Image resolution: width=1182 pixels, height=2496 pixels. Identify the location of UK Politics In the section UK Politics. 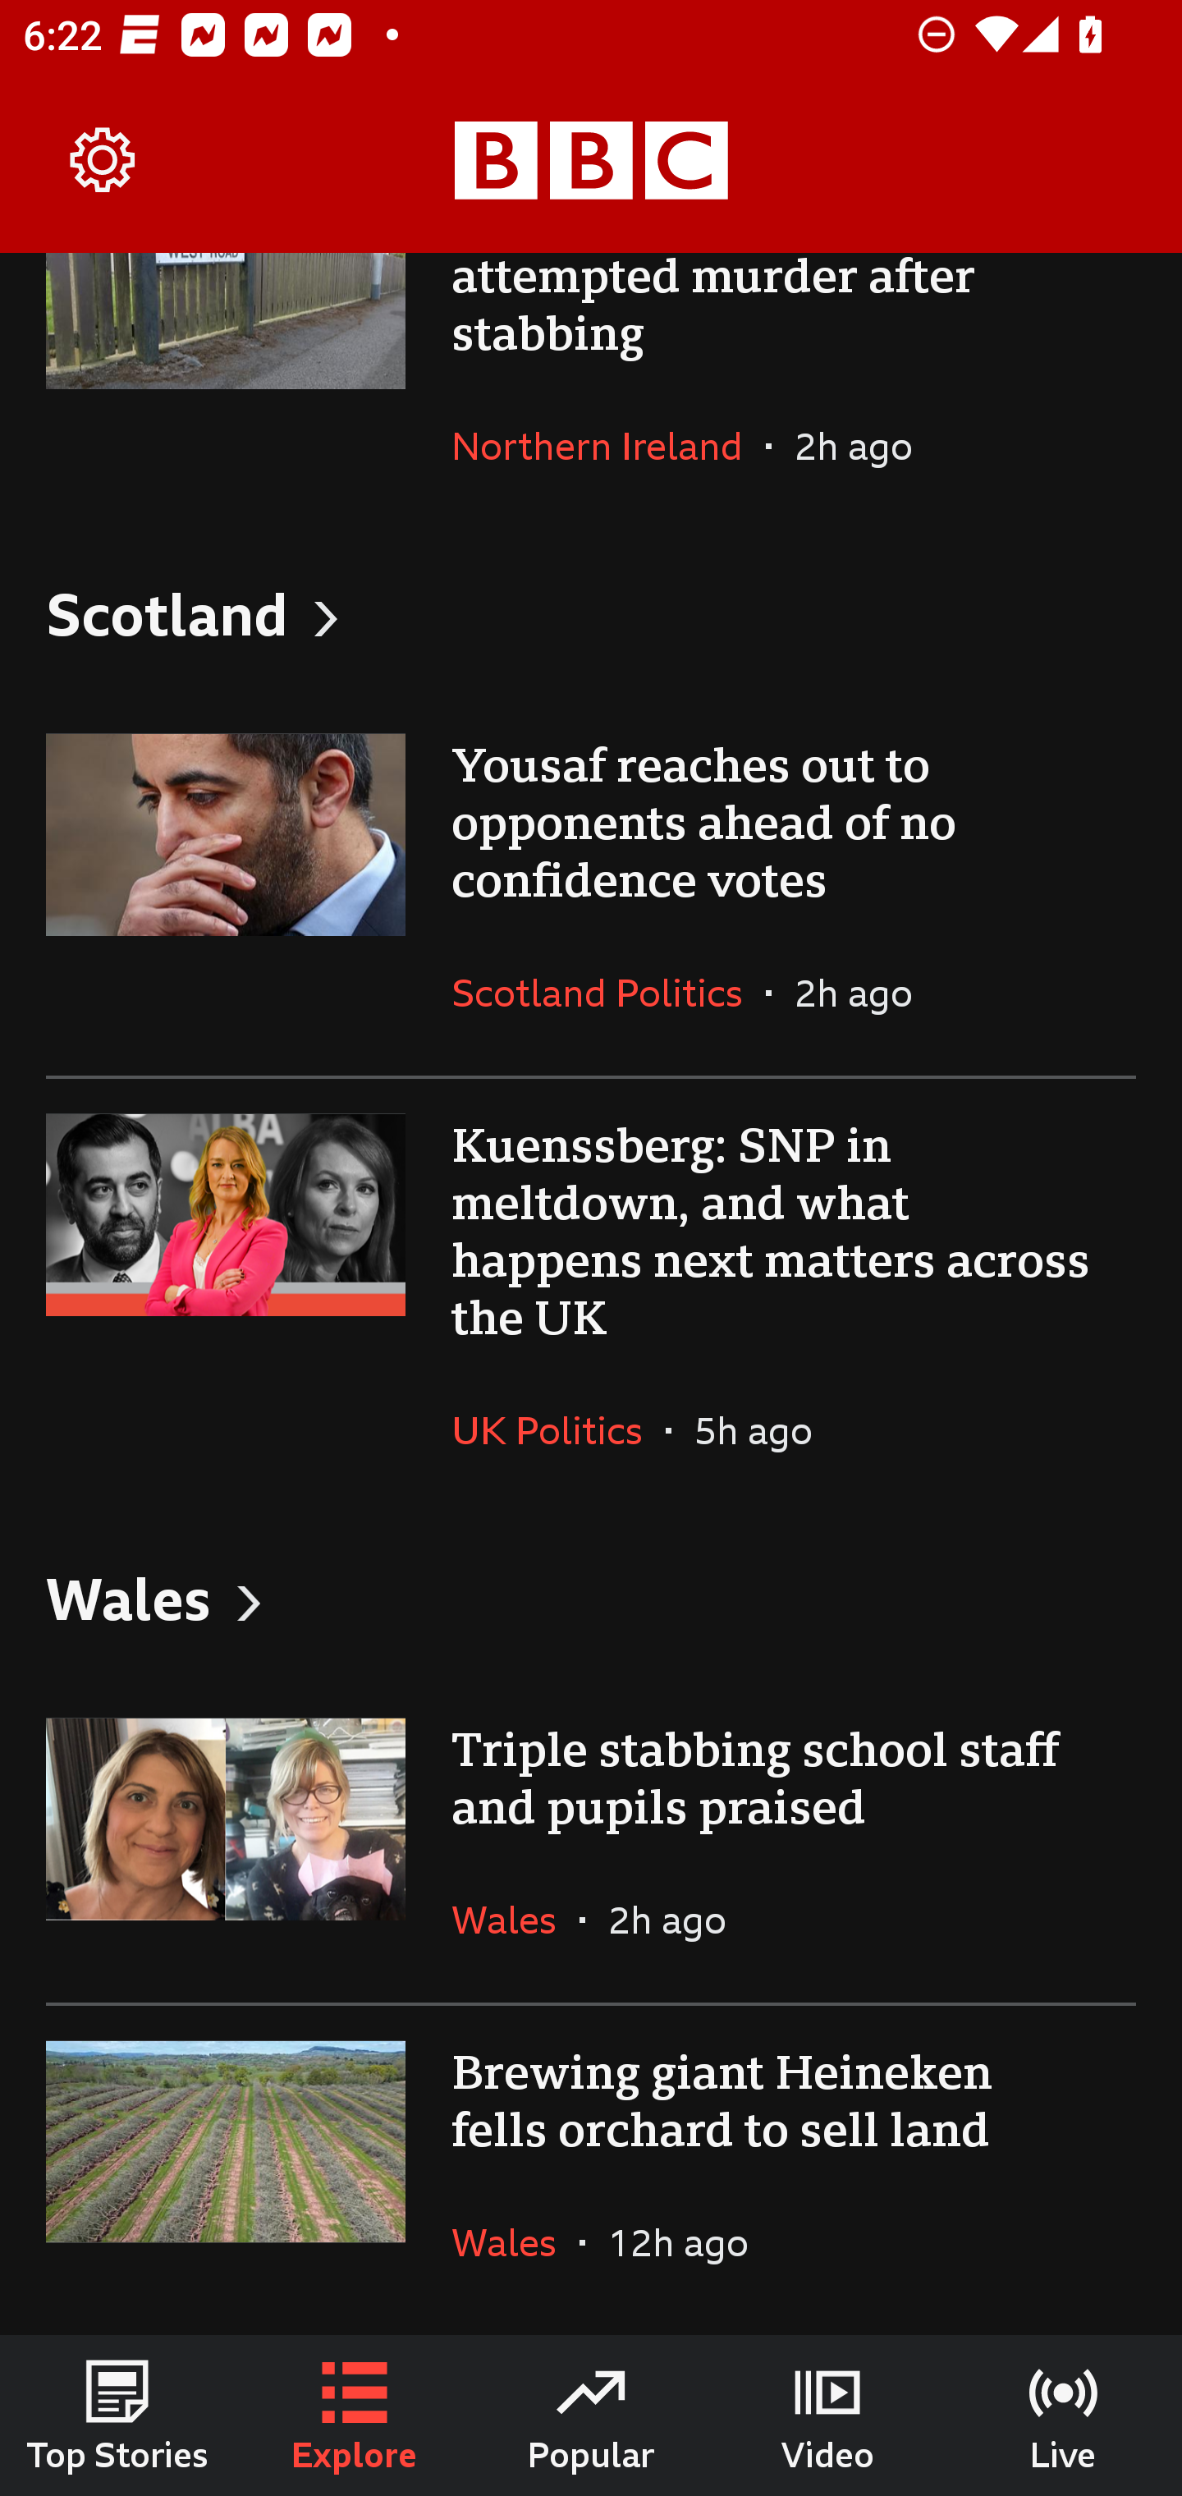
(558, 1430).